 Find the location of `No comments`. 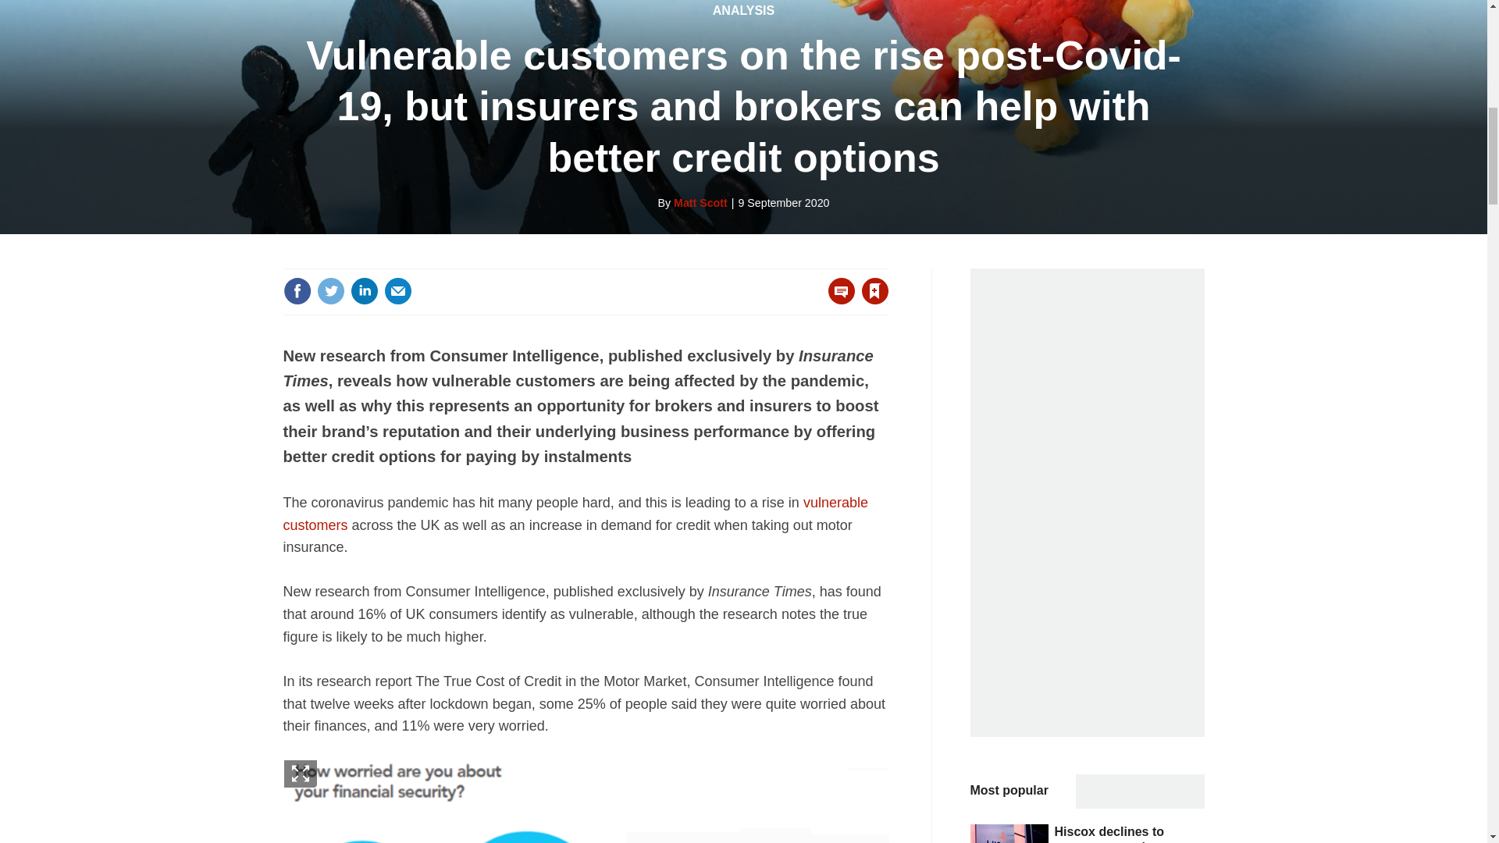

No comments is located at coordinates (837, 300).